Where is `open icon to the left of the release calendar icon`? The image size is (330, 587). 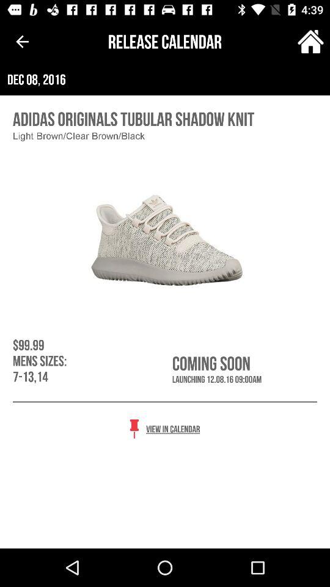
open icon to the left of the release calendar icon is located at coordinates (22, 42).